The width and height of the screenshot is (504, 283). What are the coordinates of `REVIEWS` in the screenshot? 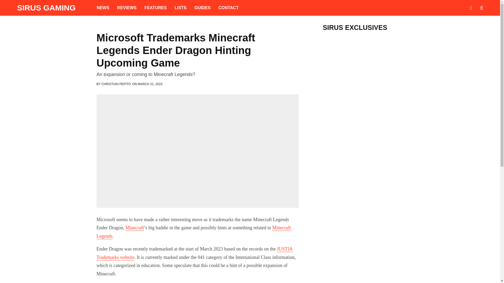 It's located at (127, 8).